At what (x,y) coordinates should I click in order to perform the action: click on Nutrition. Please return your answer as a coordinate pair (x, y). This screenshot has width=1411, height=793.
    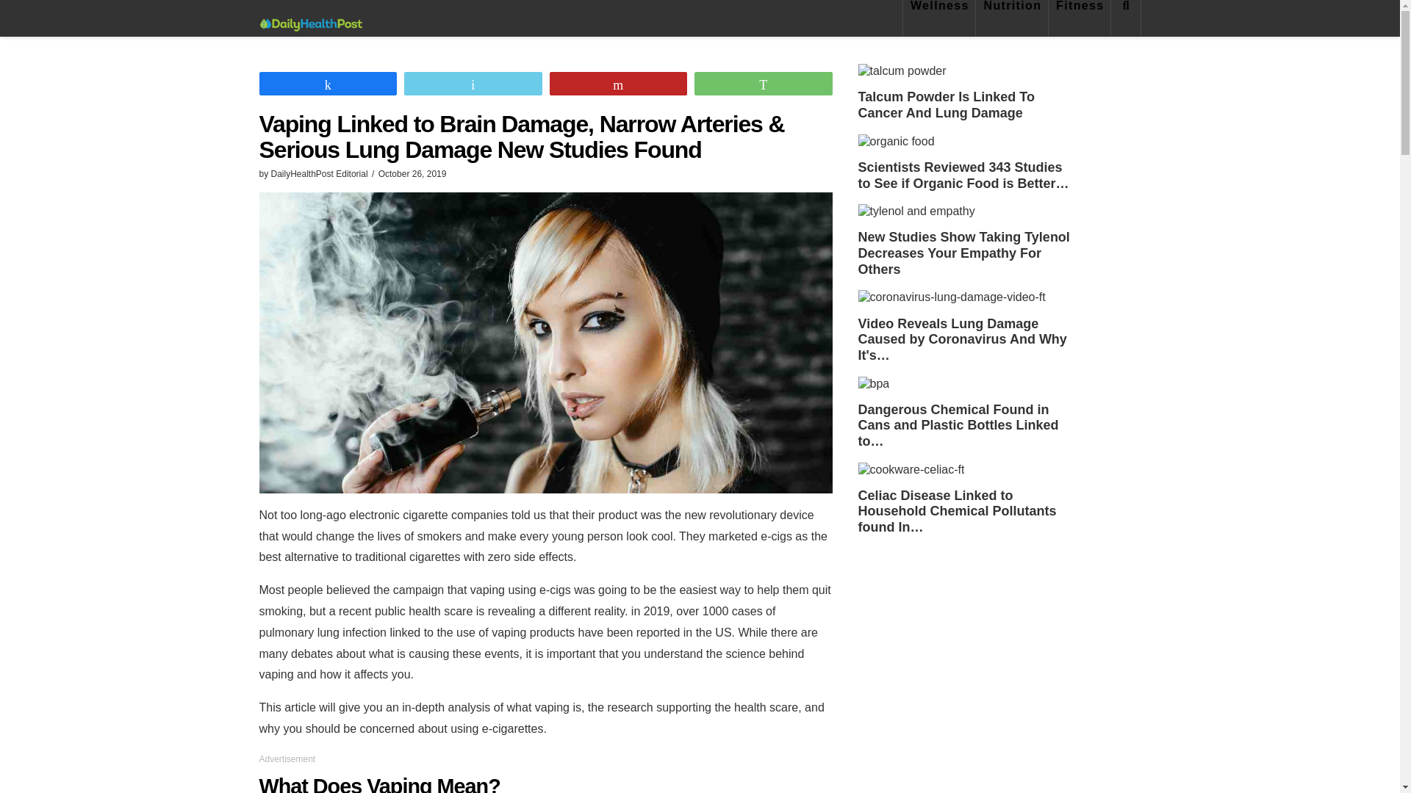
    Looking at the image, I should click on (1012, 18).